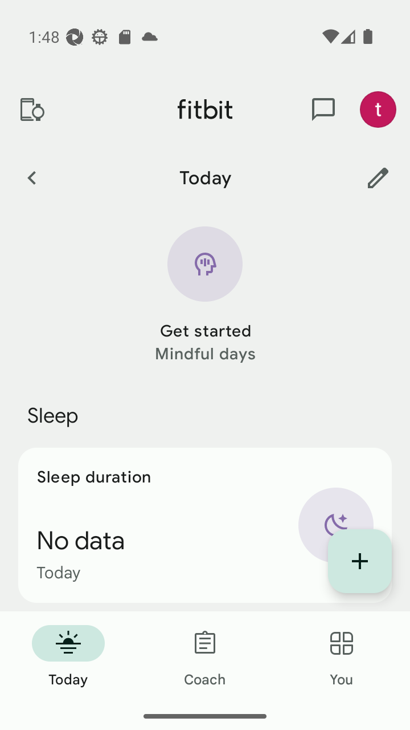 Image resolution: width=410 pixels, height=730 pixels. I want to click on Coach, so click(205, 657).